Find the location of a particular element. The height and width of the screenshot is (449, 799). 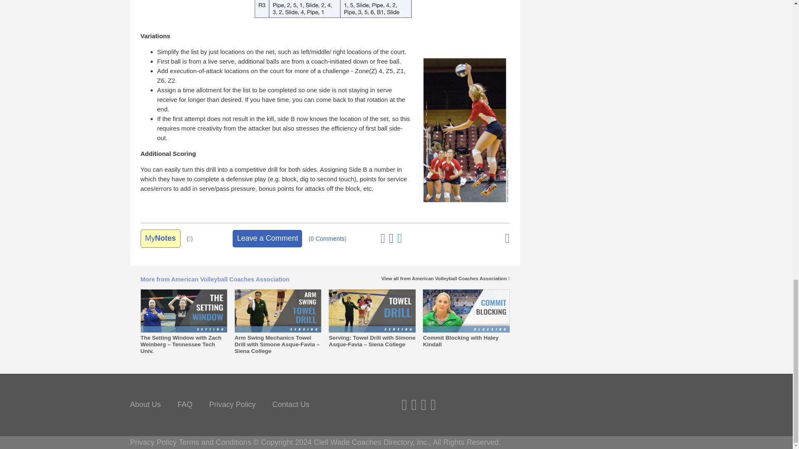

0 is located at coordinates (327, 239).